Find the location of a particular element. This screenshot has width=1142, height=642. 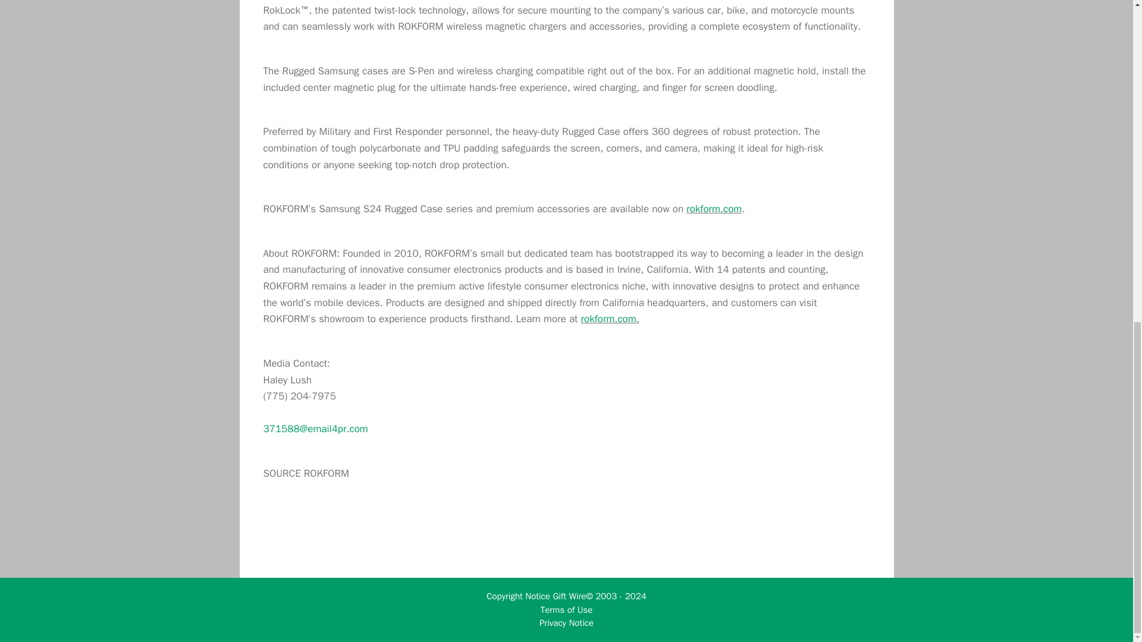

Privacy Notice is located at coordinates (566, 623).